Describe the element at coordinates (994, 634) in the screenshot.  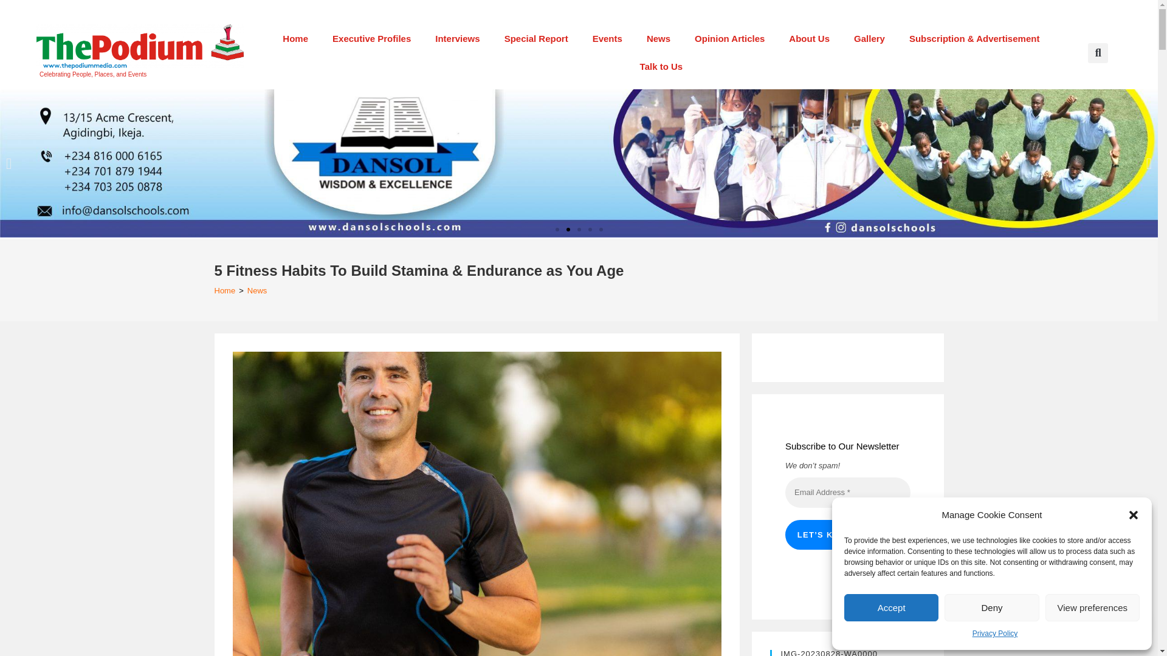
I see `Privacy Policy` at that location.